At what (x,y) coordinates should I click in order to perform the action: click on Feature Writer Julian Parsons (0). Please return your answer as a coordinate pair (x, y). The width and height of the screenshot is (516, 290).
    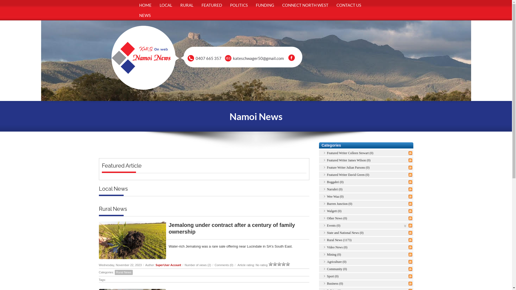
    Looking at the image, I should click on (348, 168).